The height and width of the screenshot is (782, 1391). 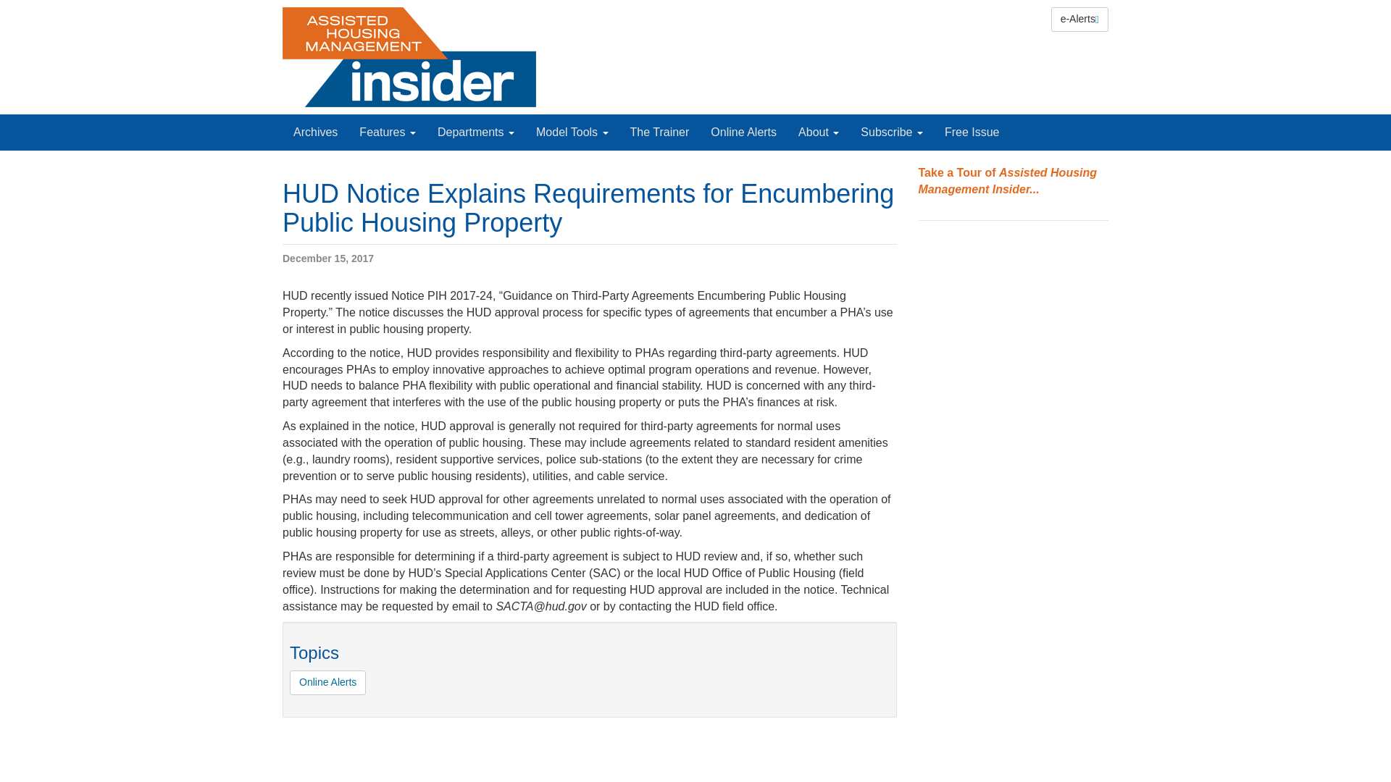 I want to click on Model Tools, so click(x=572, y=132).